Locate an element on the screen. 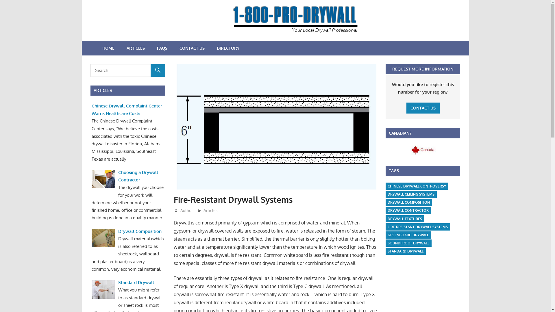 The width and height of the screenshot is (555, 312). DIRECTORY is located at coordinates (228, 48).